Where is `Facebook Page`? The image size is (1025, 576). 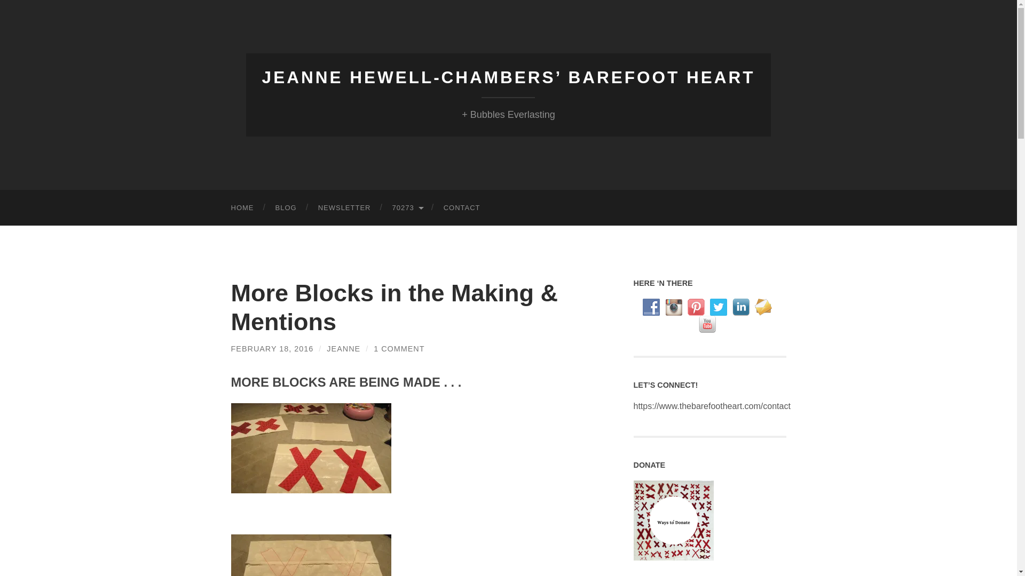
Facebook Page is located at coordinates (651, 307).